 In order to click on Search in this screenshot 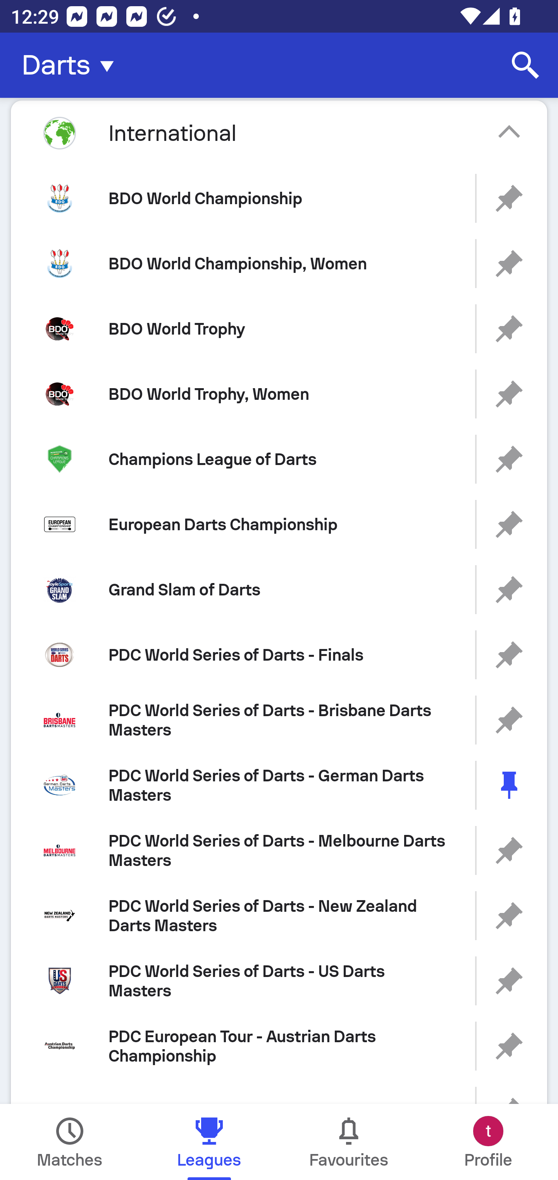, I will do `click(525, 65)`.